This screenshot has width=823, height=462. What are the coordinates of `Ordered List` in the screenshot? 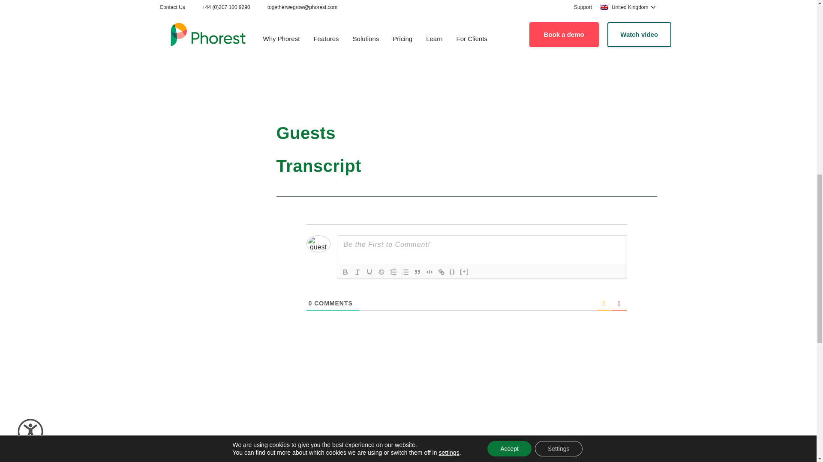 It's located at (393, 272).